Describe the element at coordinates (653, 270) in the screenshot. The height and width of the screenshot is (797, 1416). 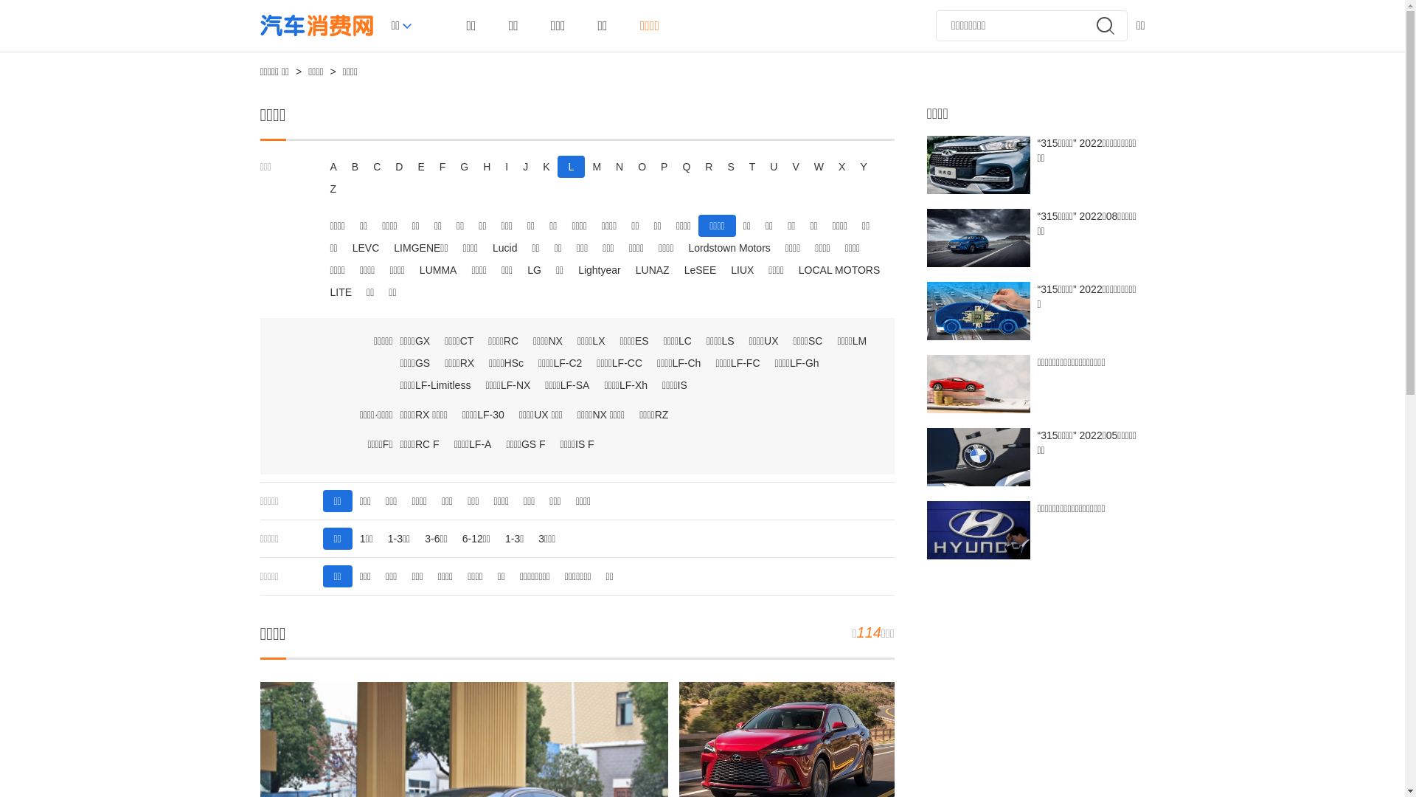
I see `LUNAZ` at that location.